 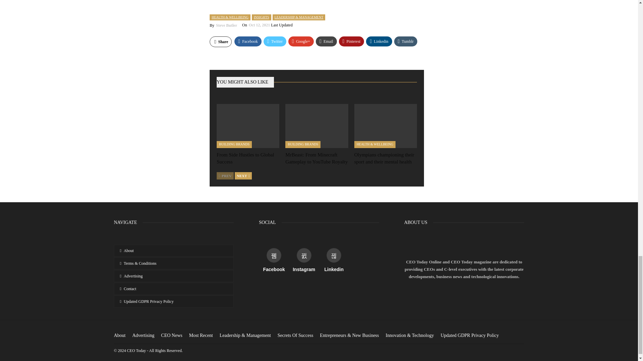 I want to click on Next, so click(x=243, y=176).